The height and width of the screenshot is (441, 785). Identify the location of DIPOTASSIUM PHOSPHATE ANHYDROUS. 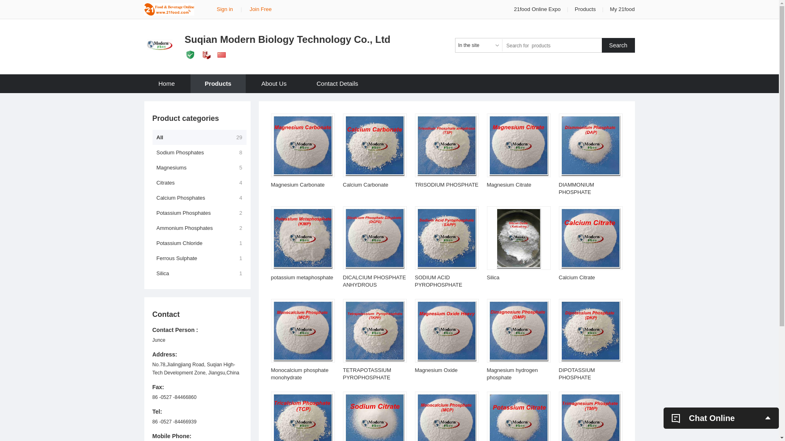
(576, 377).